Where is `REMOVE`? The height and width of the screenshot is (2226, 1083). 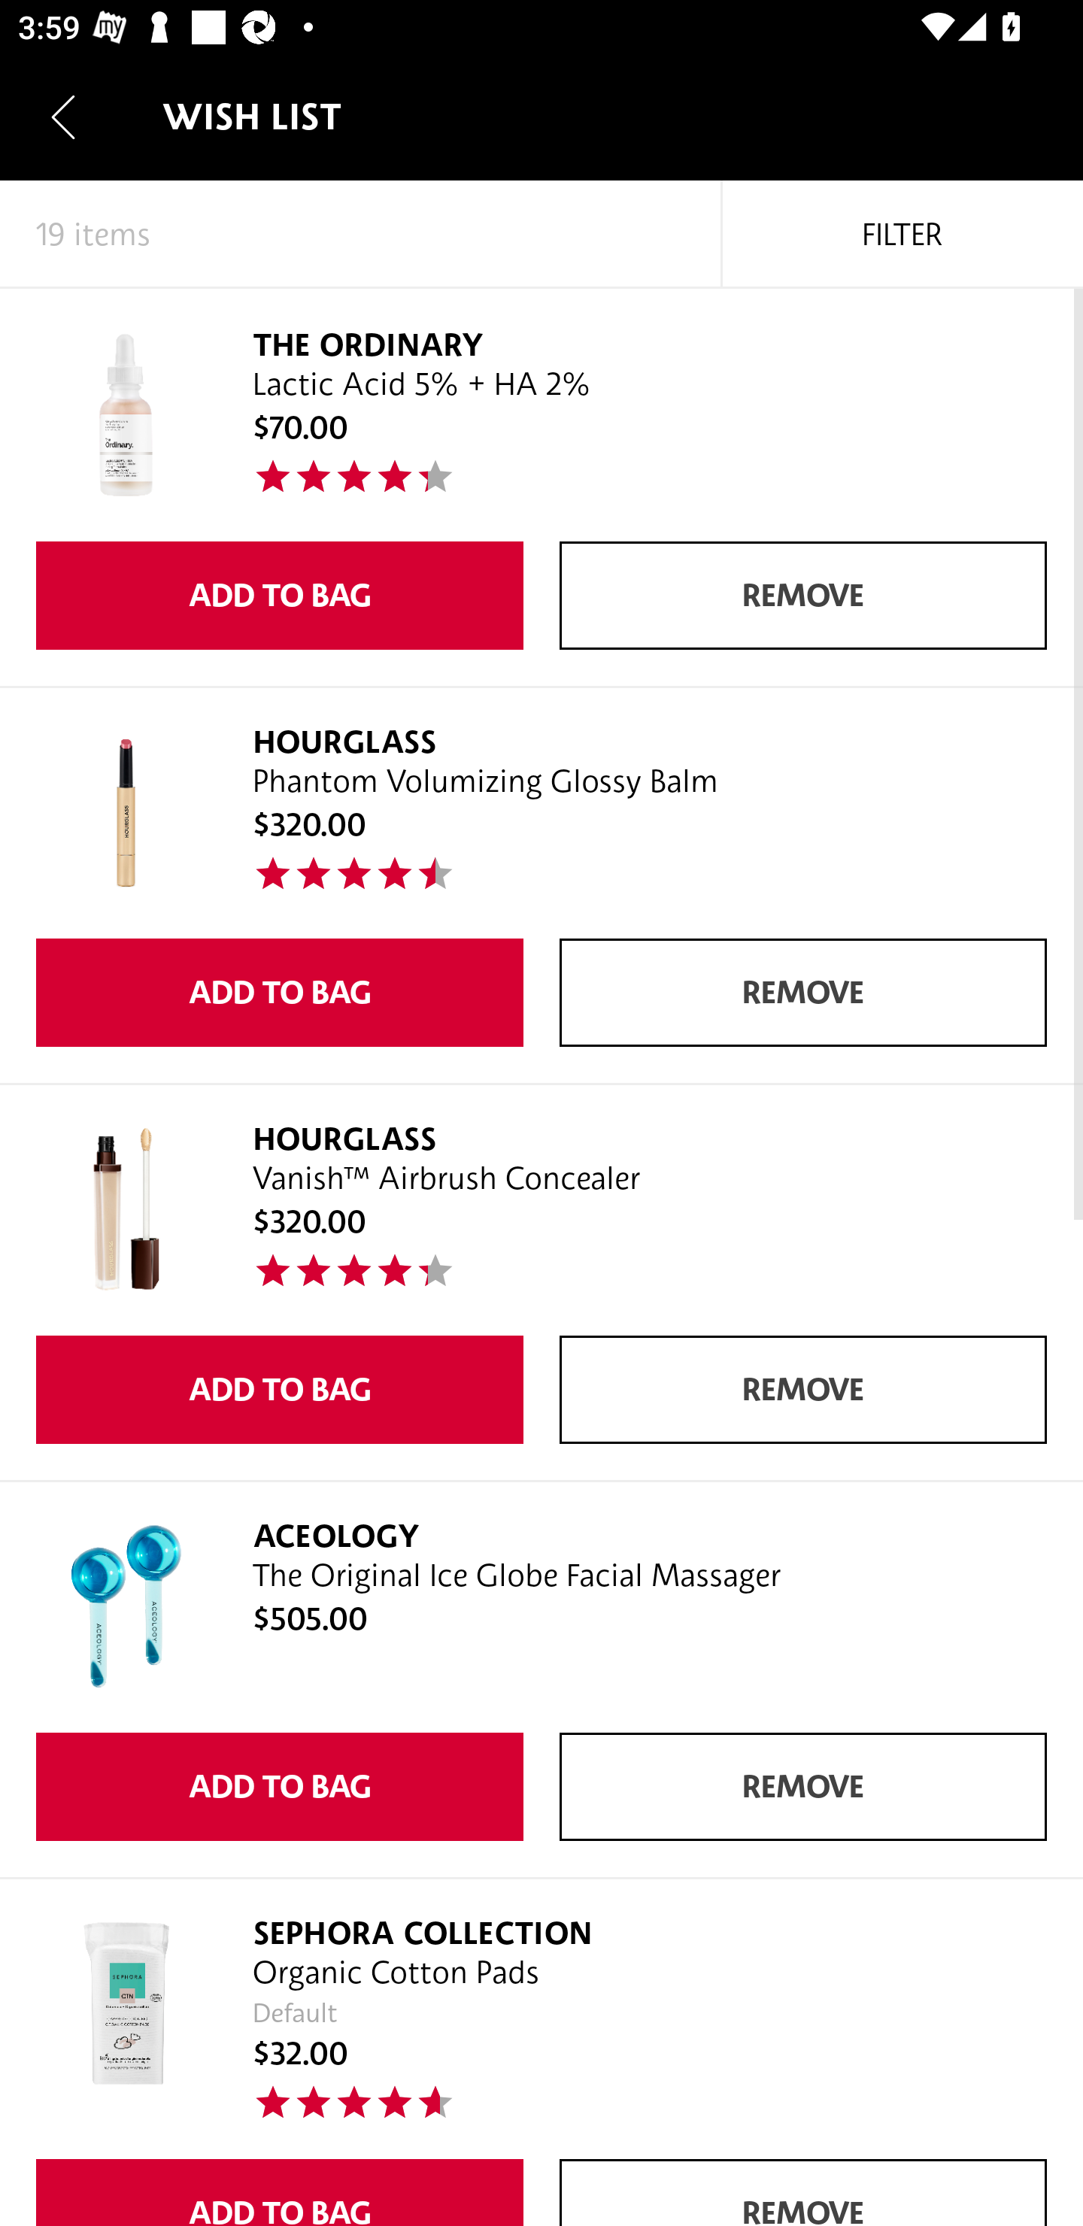
REMOVE is located at coordinates (803, 1785).